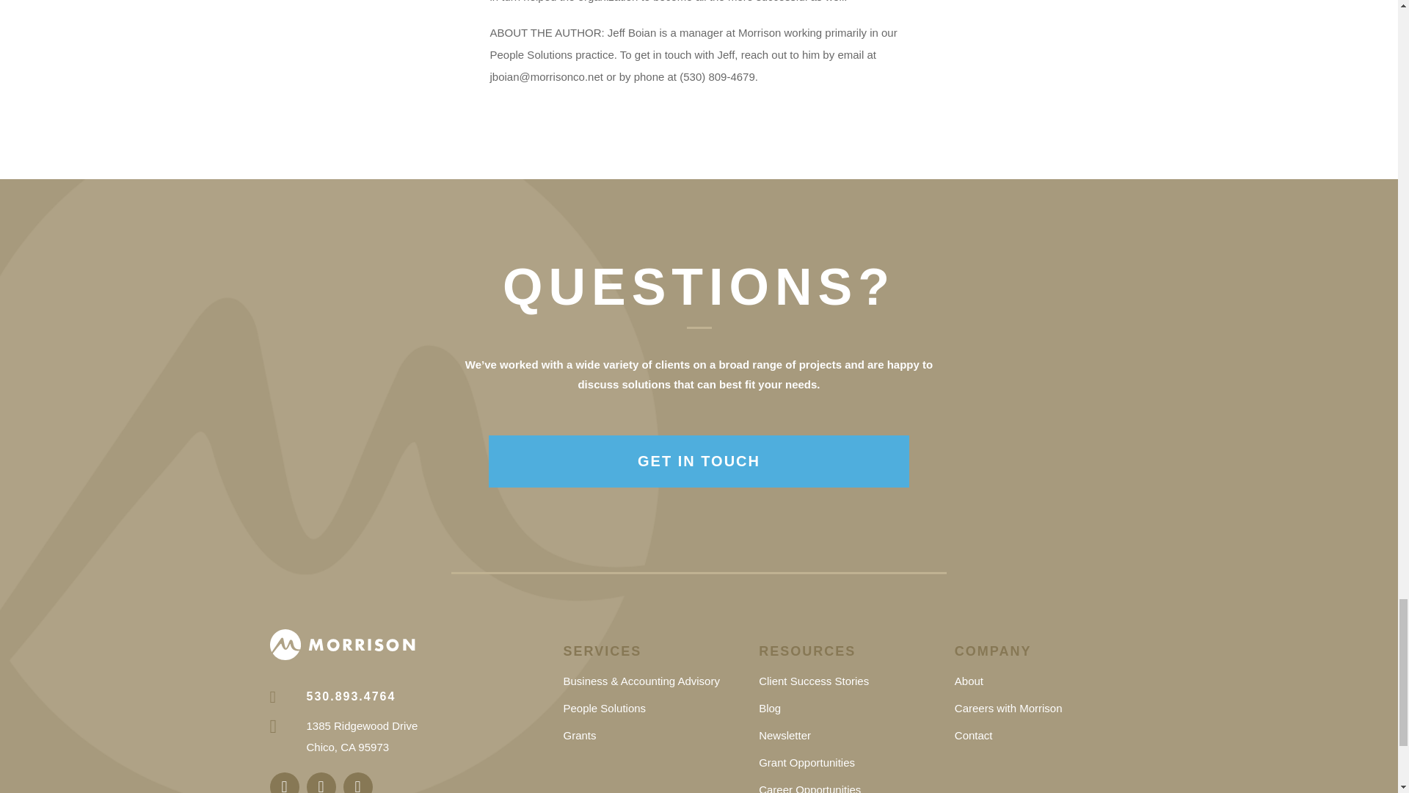 This screenshot has width=1409, height=793. What do you see at coordinates (333, 698) in the screenshot?
I see `530.893.4764` at bounding box center [333, 698].